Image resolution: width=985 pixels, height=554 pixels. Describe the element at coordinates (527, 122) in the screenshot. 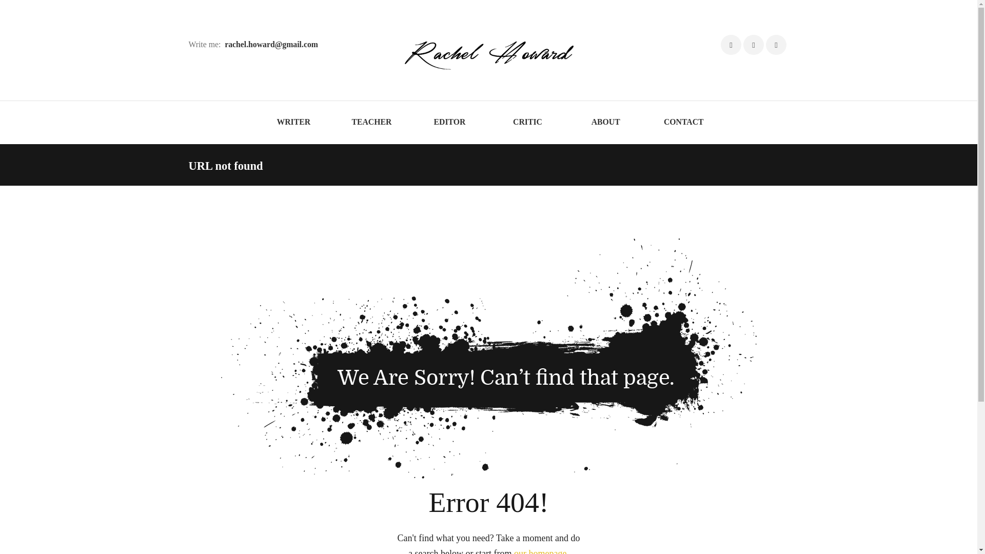

I see `CRITIC` at that location.